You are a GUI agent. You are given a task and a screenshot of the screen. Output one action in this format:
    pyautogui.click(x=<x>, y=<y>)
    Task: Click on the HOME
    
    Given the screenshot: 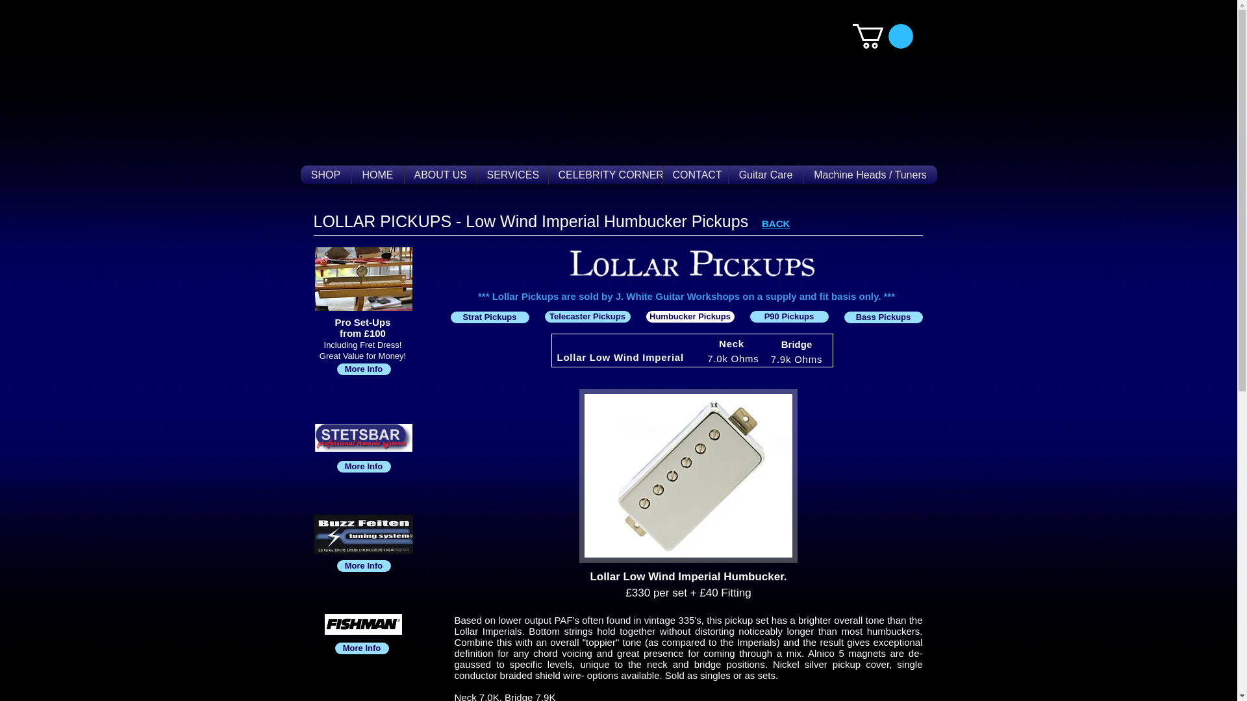 What is the action you would take?
    pyautogui.click(x=377, y=175)
    